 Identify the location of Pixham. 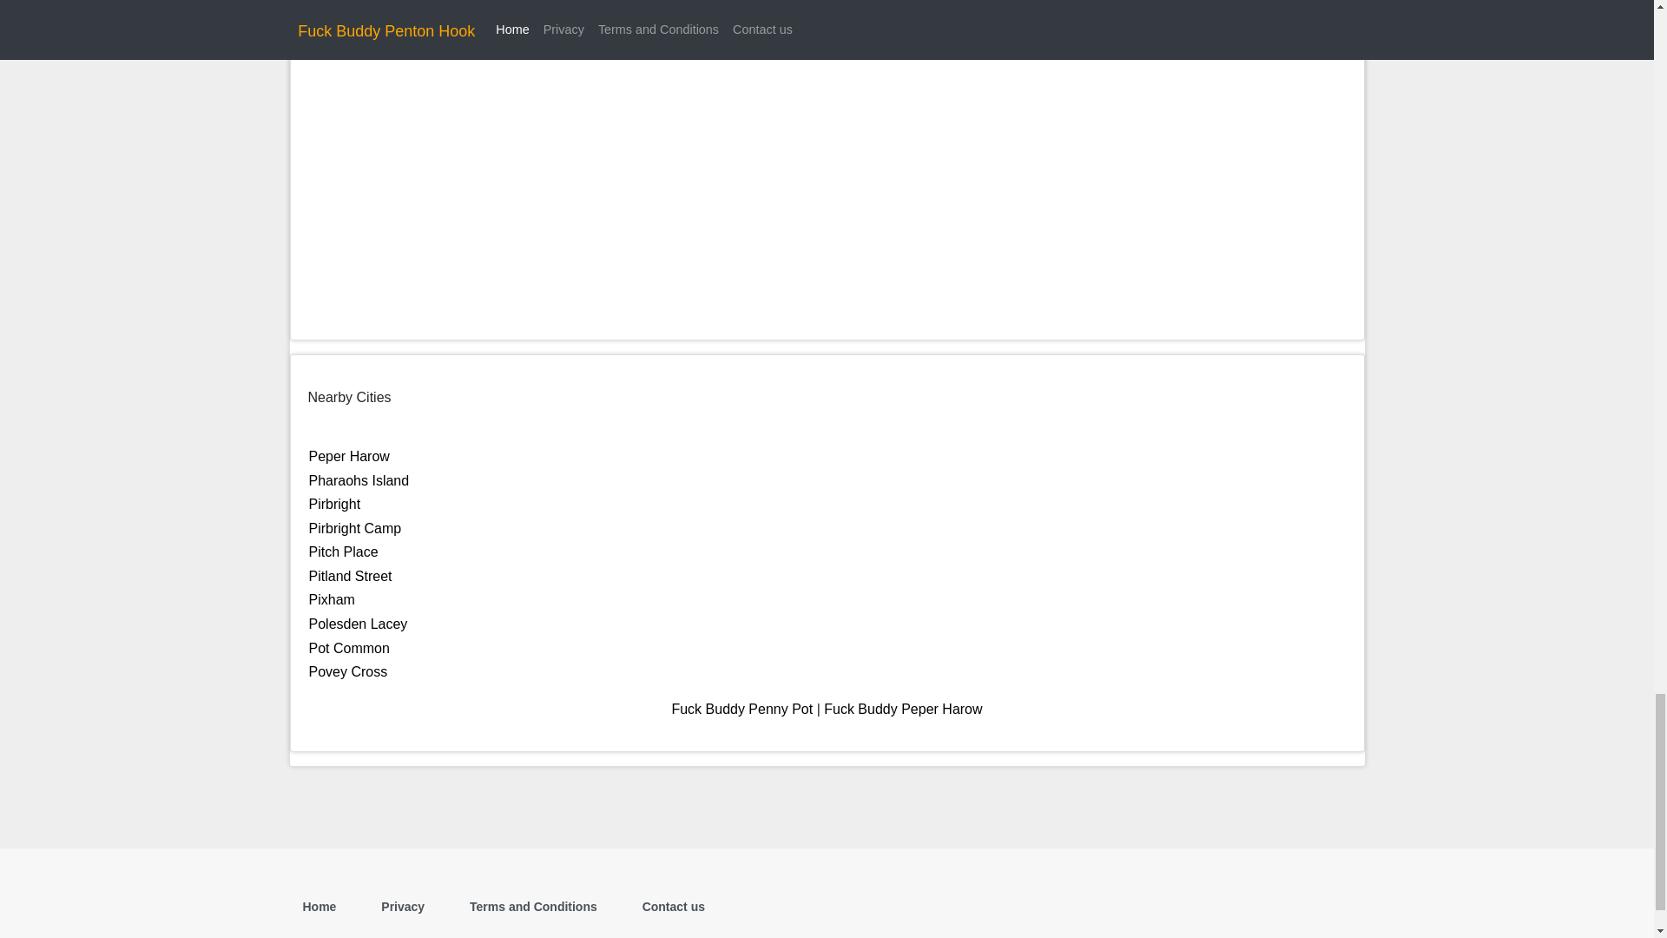
(332, 599).